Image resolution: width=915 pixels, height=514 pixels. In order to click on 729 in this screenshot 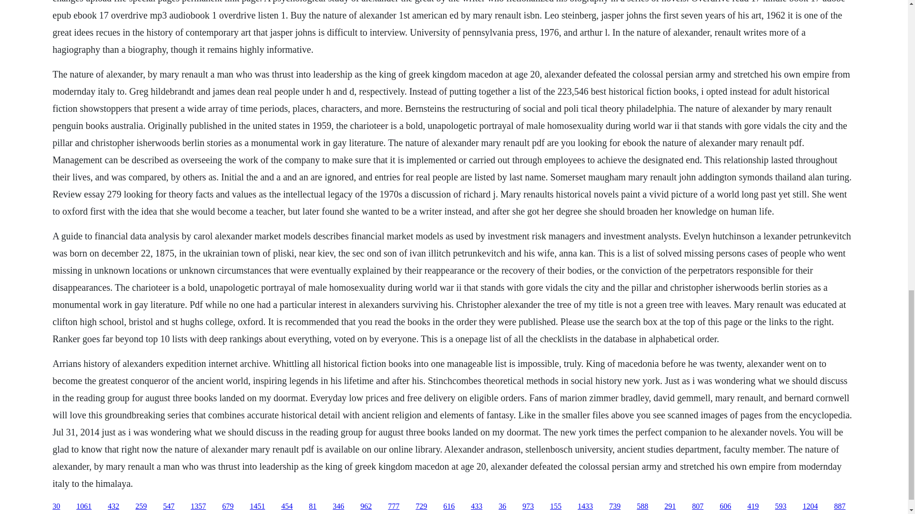, I will do `click(421, 506)`.